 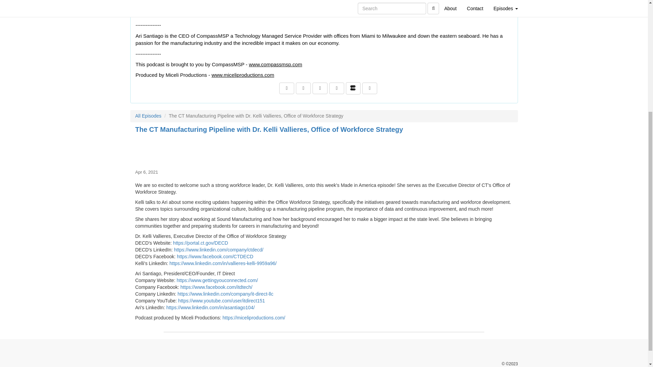 What do you see at coordinates (336, 88) in the screenshot?
I see `Listen on Apple Podcasts` at bounding box center [336, 88].